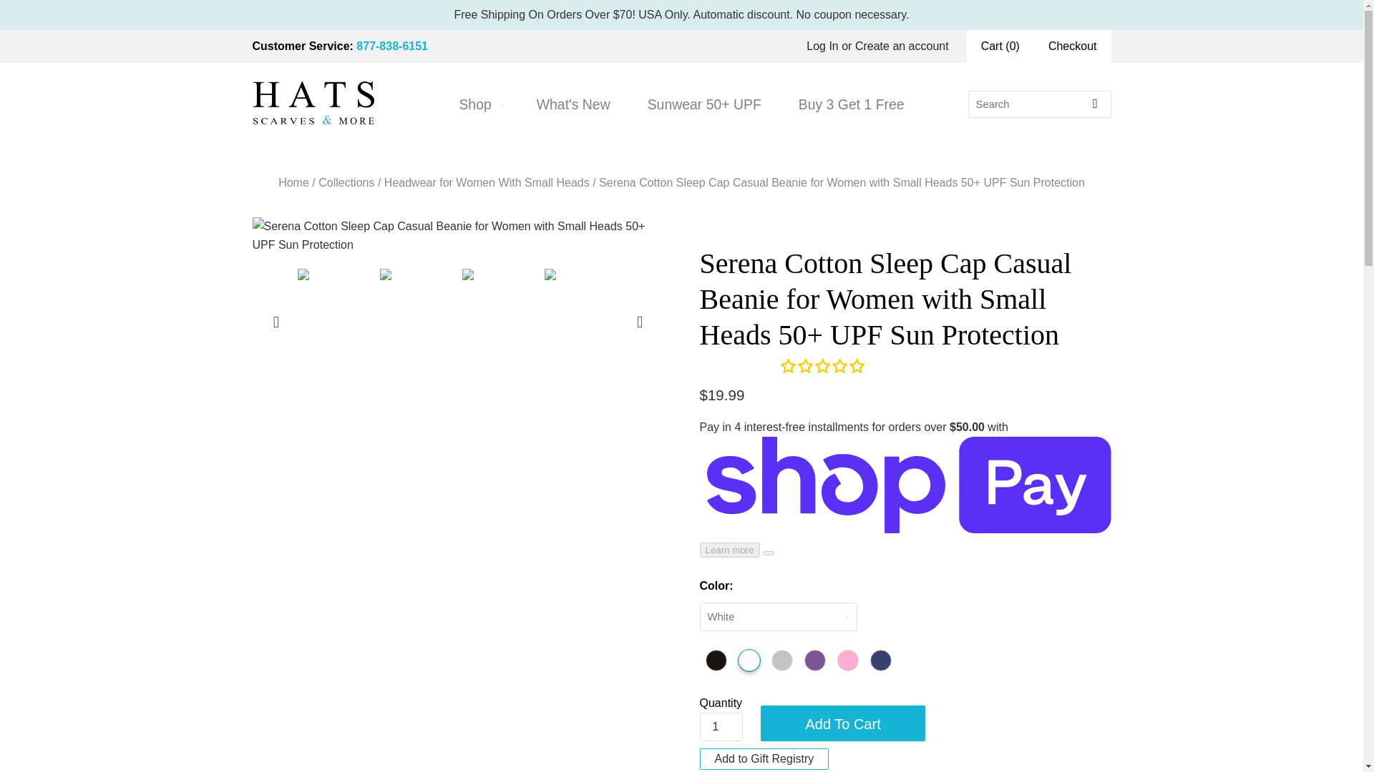 This screenshot has width=1374, height=772. What do you see at coordinates (902, 46) in the screenshot?
I see `Create an account` at bounding box center [902, 46].